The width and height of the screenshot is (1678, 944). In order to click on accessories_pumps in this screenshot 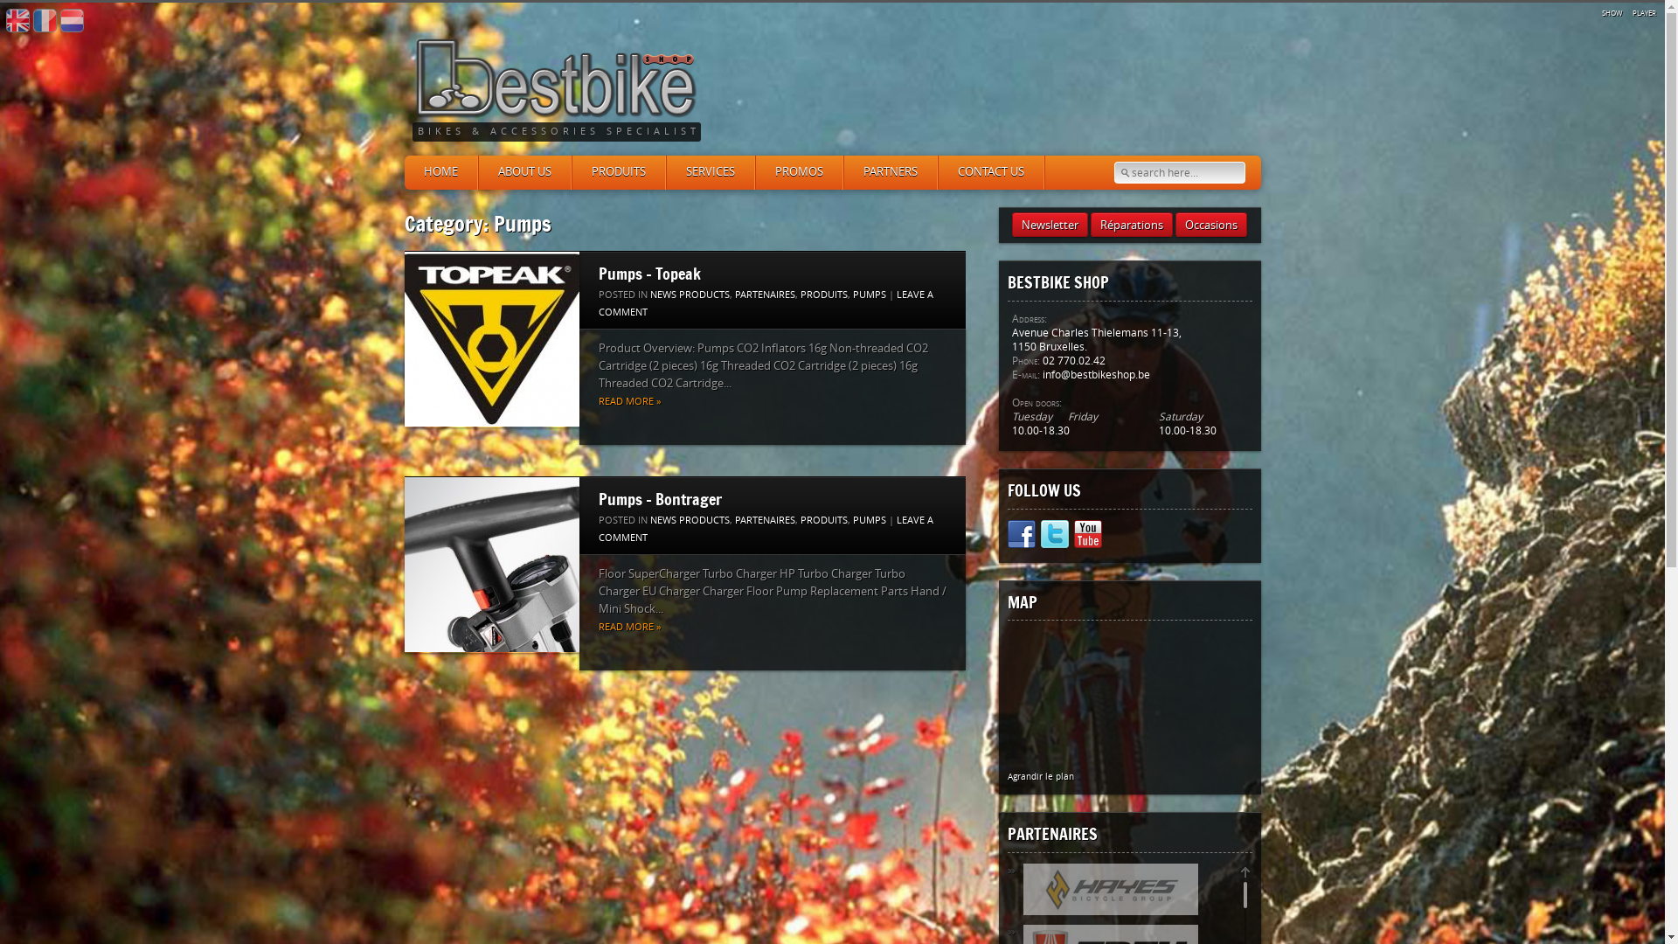, I will do `click(491, 565)`.